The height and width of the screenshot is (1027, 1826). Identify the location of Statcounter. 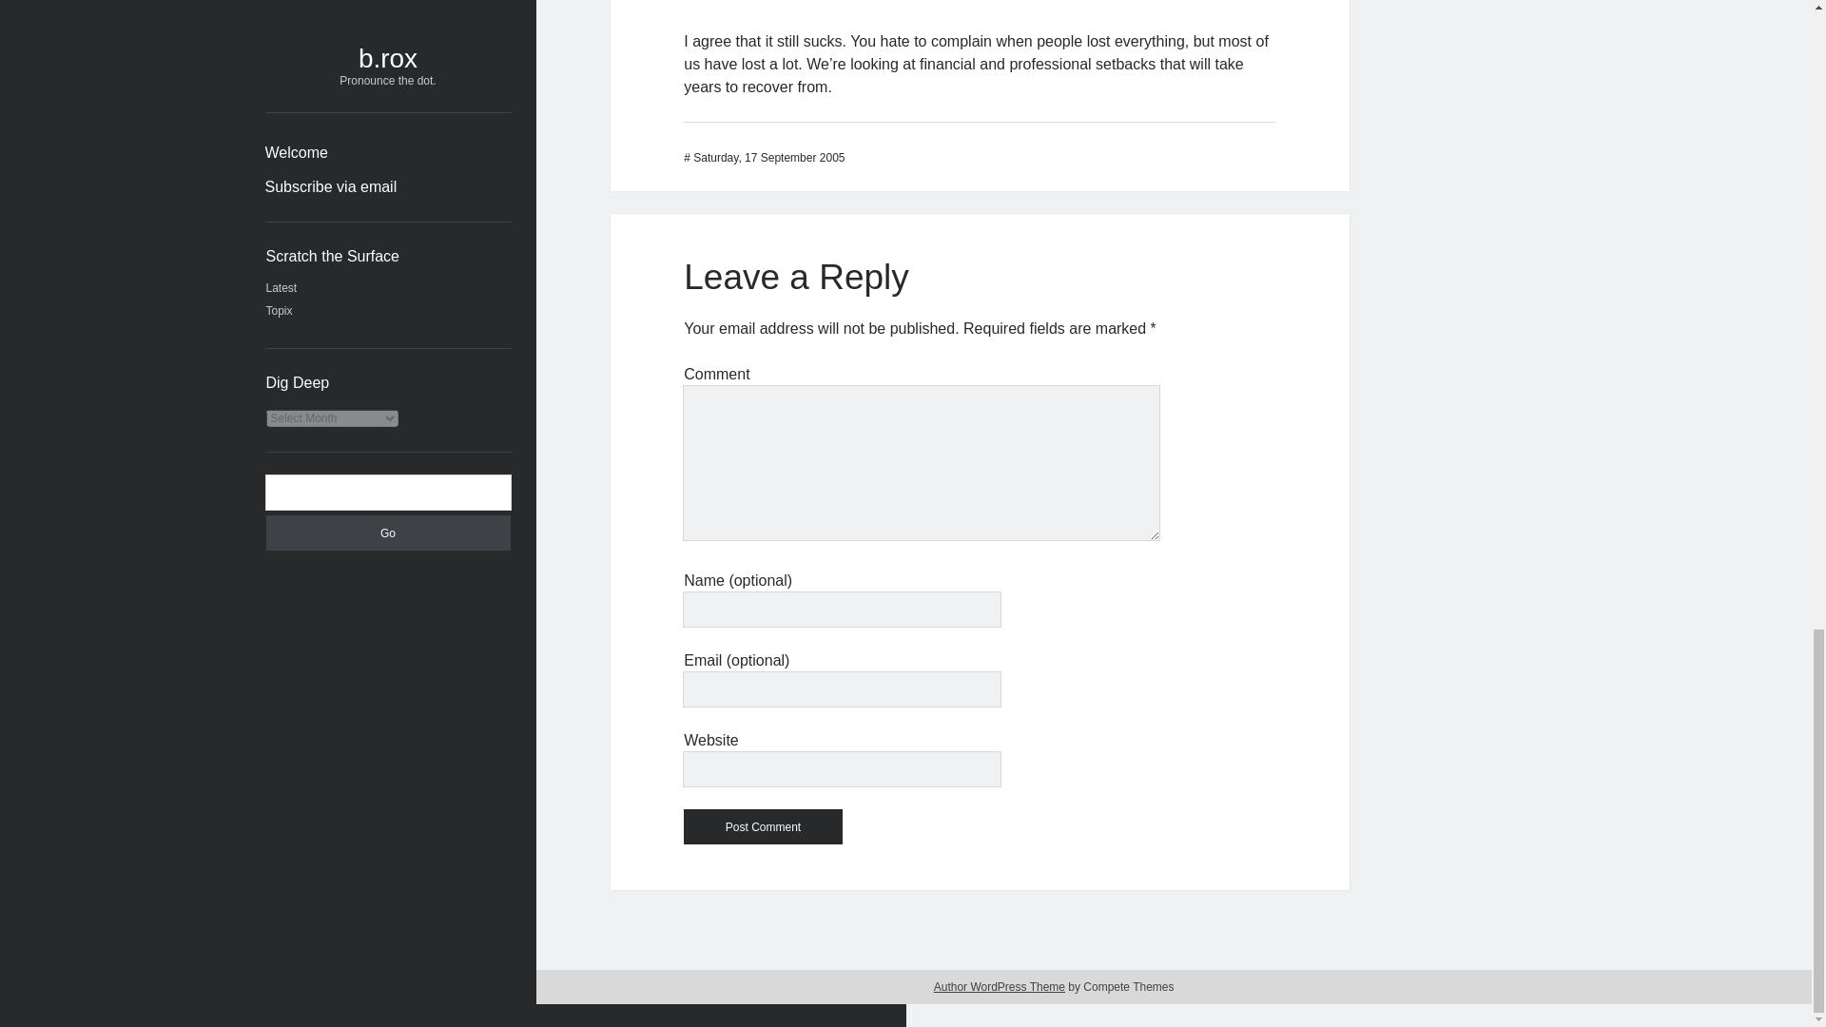
(39, 1015).